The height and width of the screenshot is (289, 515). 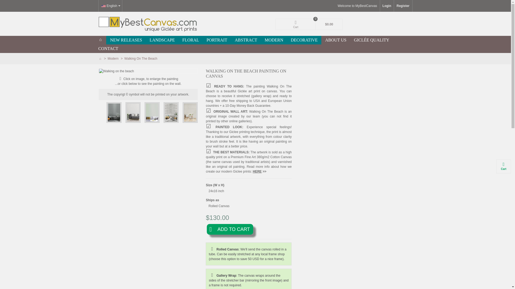 I want to click on View my shopping cart, so click(x=309, y=24).